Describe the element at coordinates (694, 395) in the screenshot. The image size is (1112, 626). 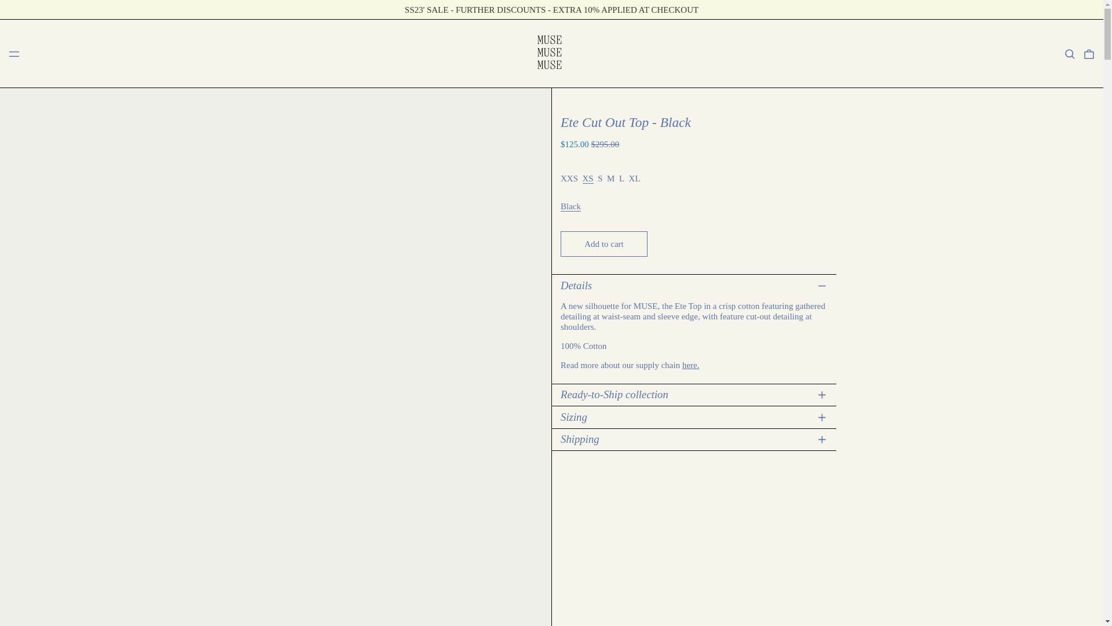
I see `Ready-to-Ship collection ` at that location.